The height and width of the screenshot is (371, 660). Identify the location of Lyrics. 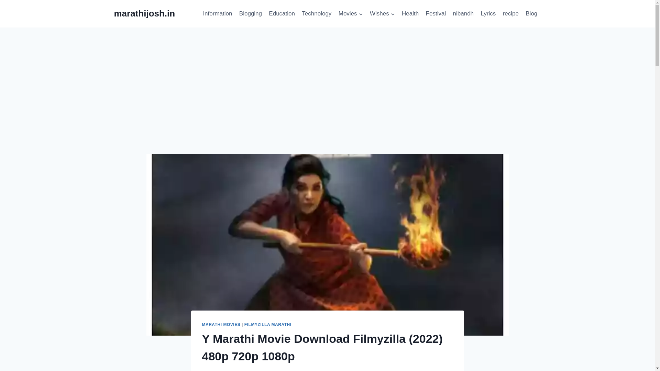
(488, 14).